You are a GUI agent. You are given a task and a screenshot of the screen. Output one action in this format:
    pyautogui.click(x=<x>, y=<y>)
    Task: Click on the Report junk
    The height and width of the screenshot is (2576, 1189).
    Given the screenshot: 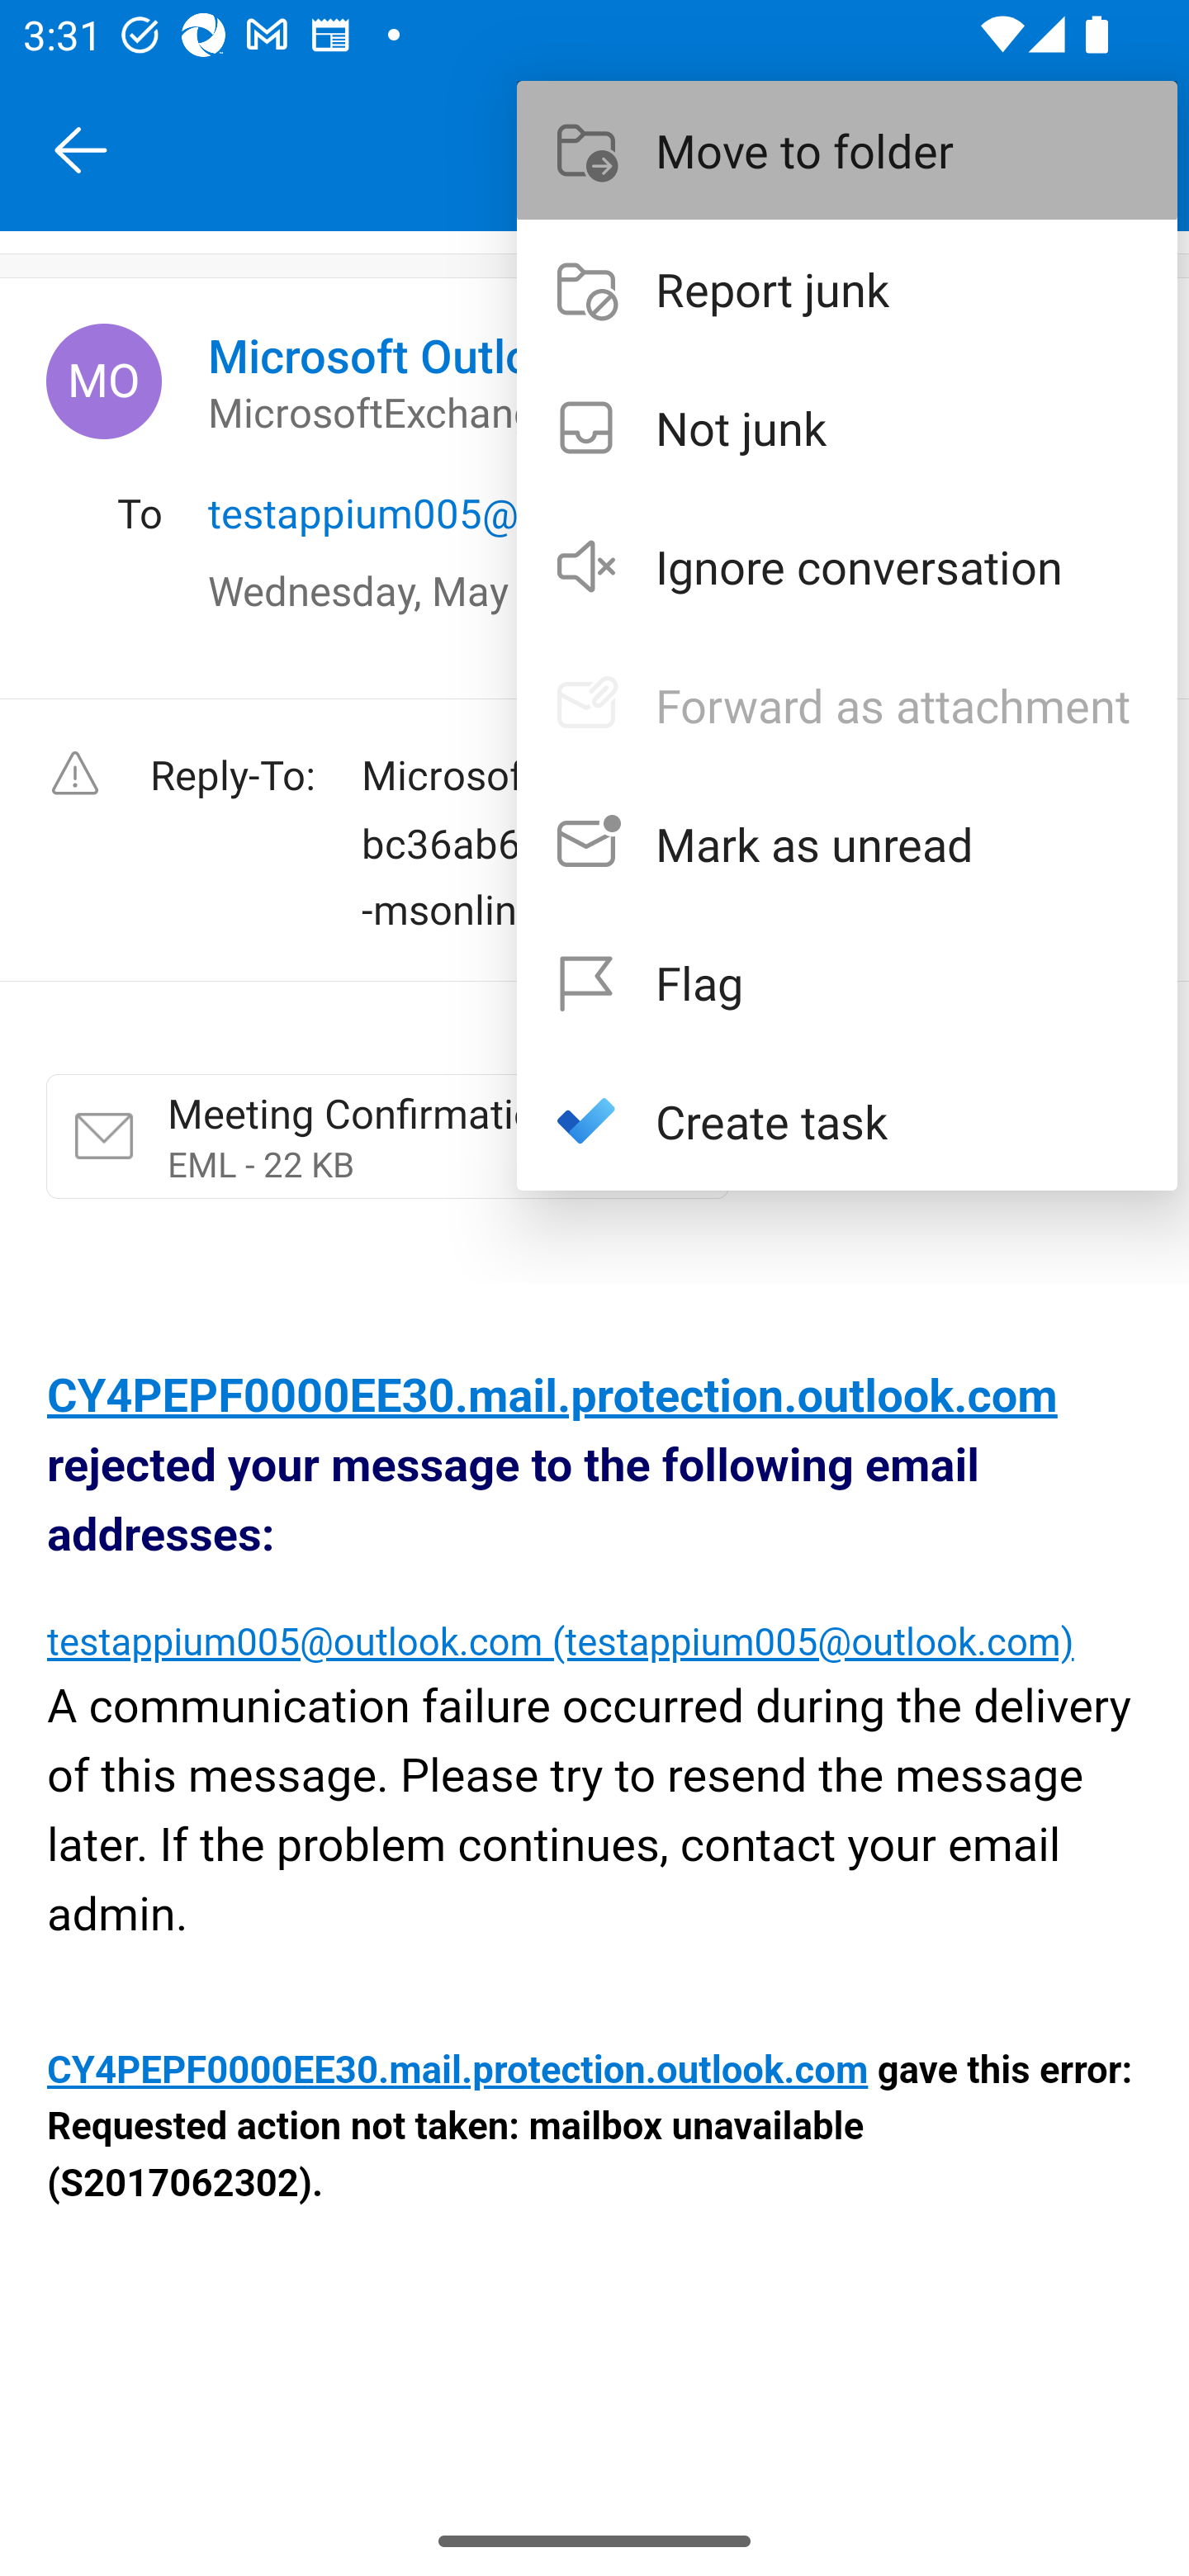 What is the action you would take?
    pyautogui.click(x=847, y=288)
    